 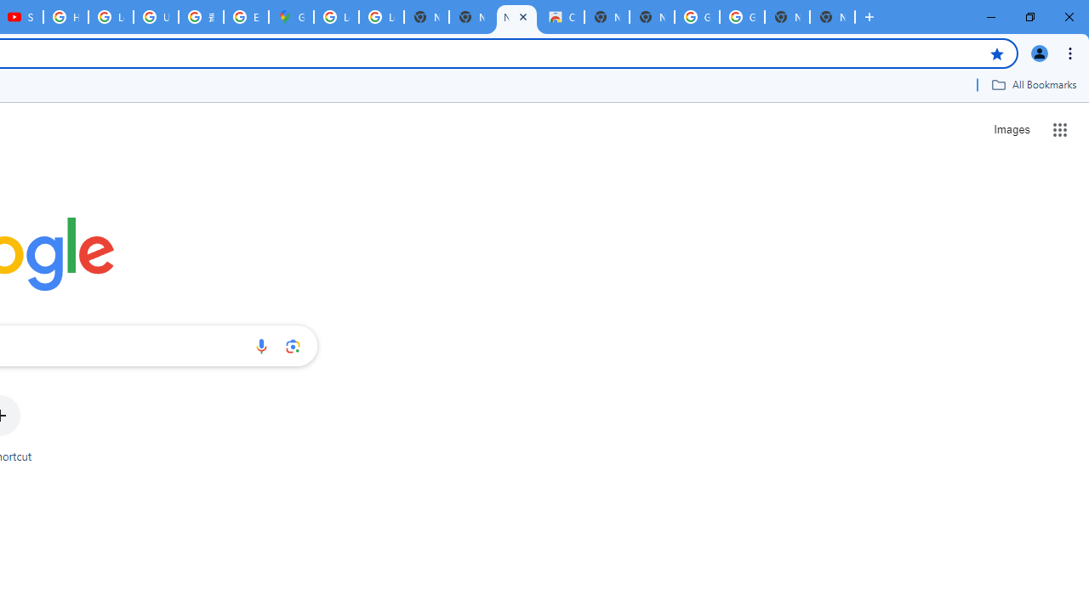 What do you see at coordinates (293, 346) in the screenshot?
I see `Search by image` at bounding box center [293, 346].